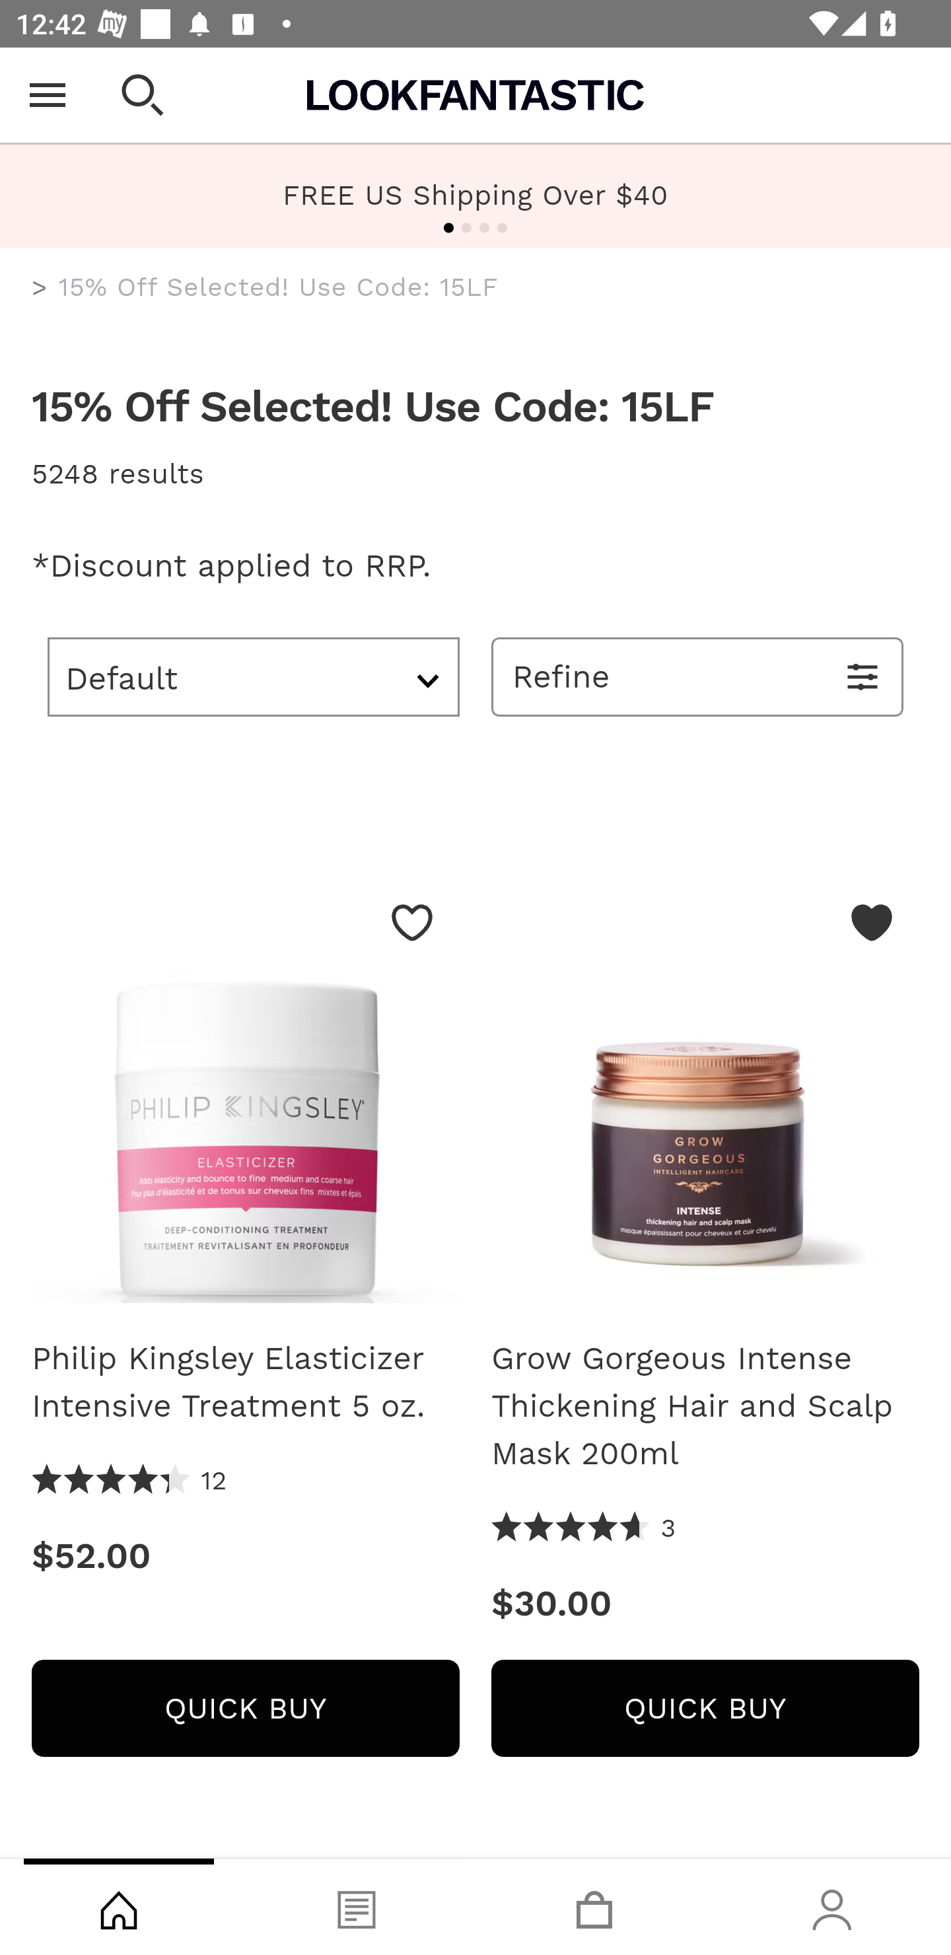 The height and width of the screenshot is (1955, 951). What do you see at coordinates (48, 95) in the screenshot?
I see `Open Menu` at bounding box center [48, 95].